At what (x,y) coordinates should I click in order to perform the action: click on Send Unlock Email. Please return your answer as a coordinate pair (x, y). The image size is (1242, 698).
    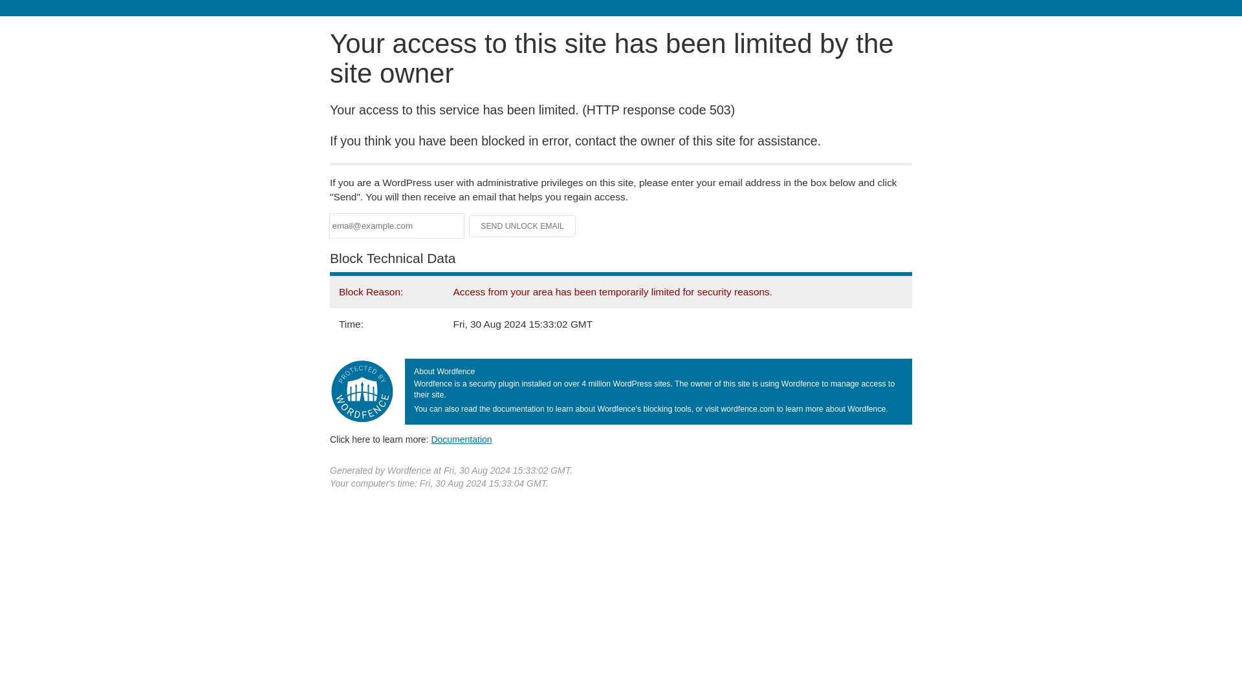
    Looking at the image, I should click on (523, 226).